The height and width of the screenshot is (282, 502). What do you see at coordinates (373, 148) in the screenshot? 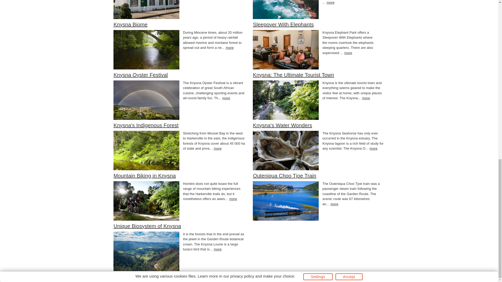
I see `more` at bounding box center [373, 148].